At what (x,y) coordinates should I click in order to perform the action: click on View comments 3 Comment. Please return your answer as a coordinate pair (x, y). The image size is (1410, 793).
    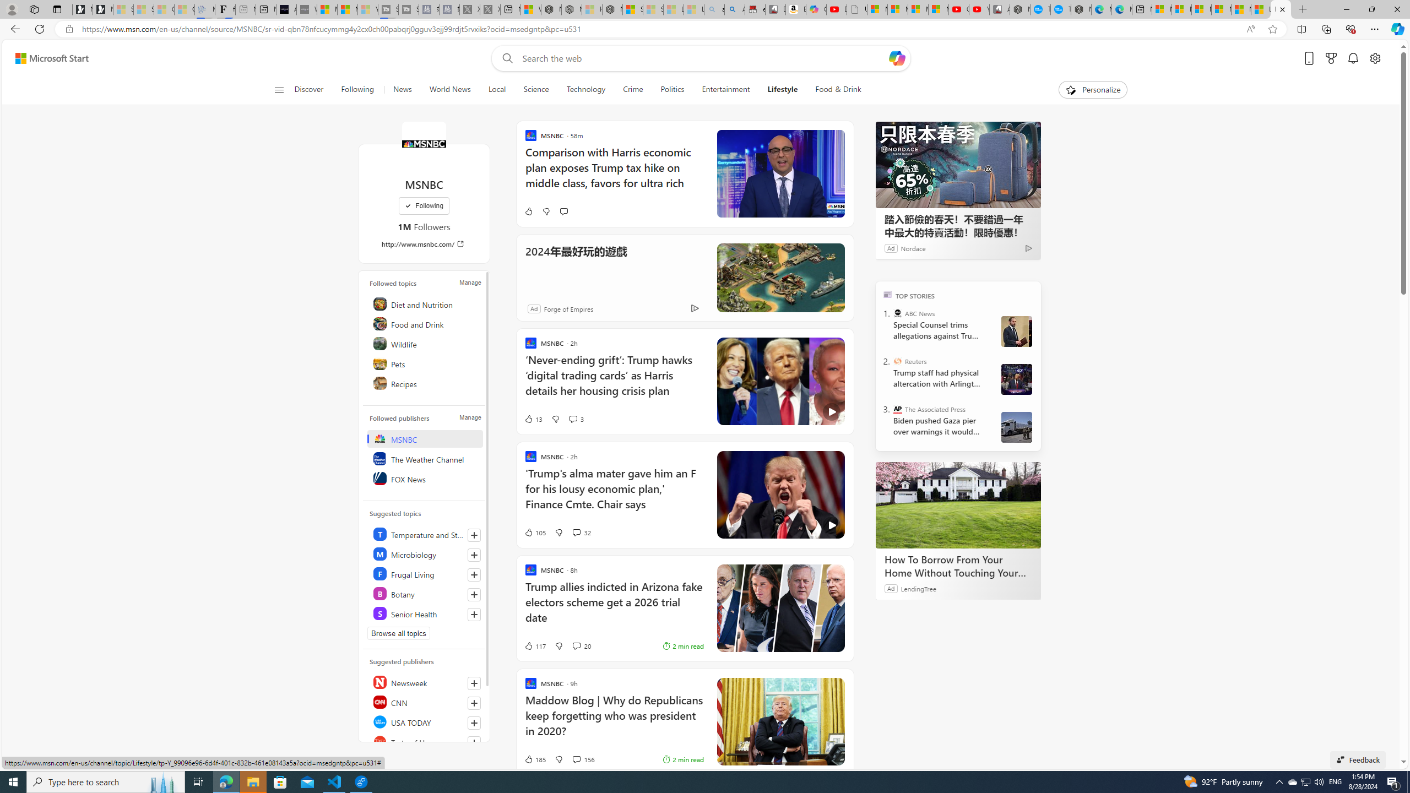
    Looking at the image, I should click on (573, 419).